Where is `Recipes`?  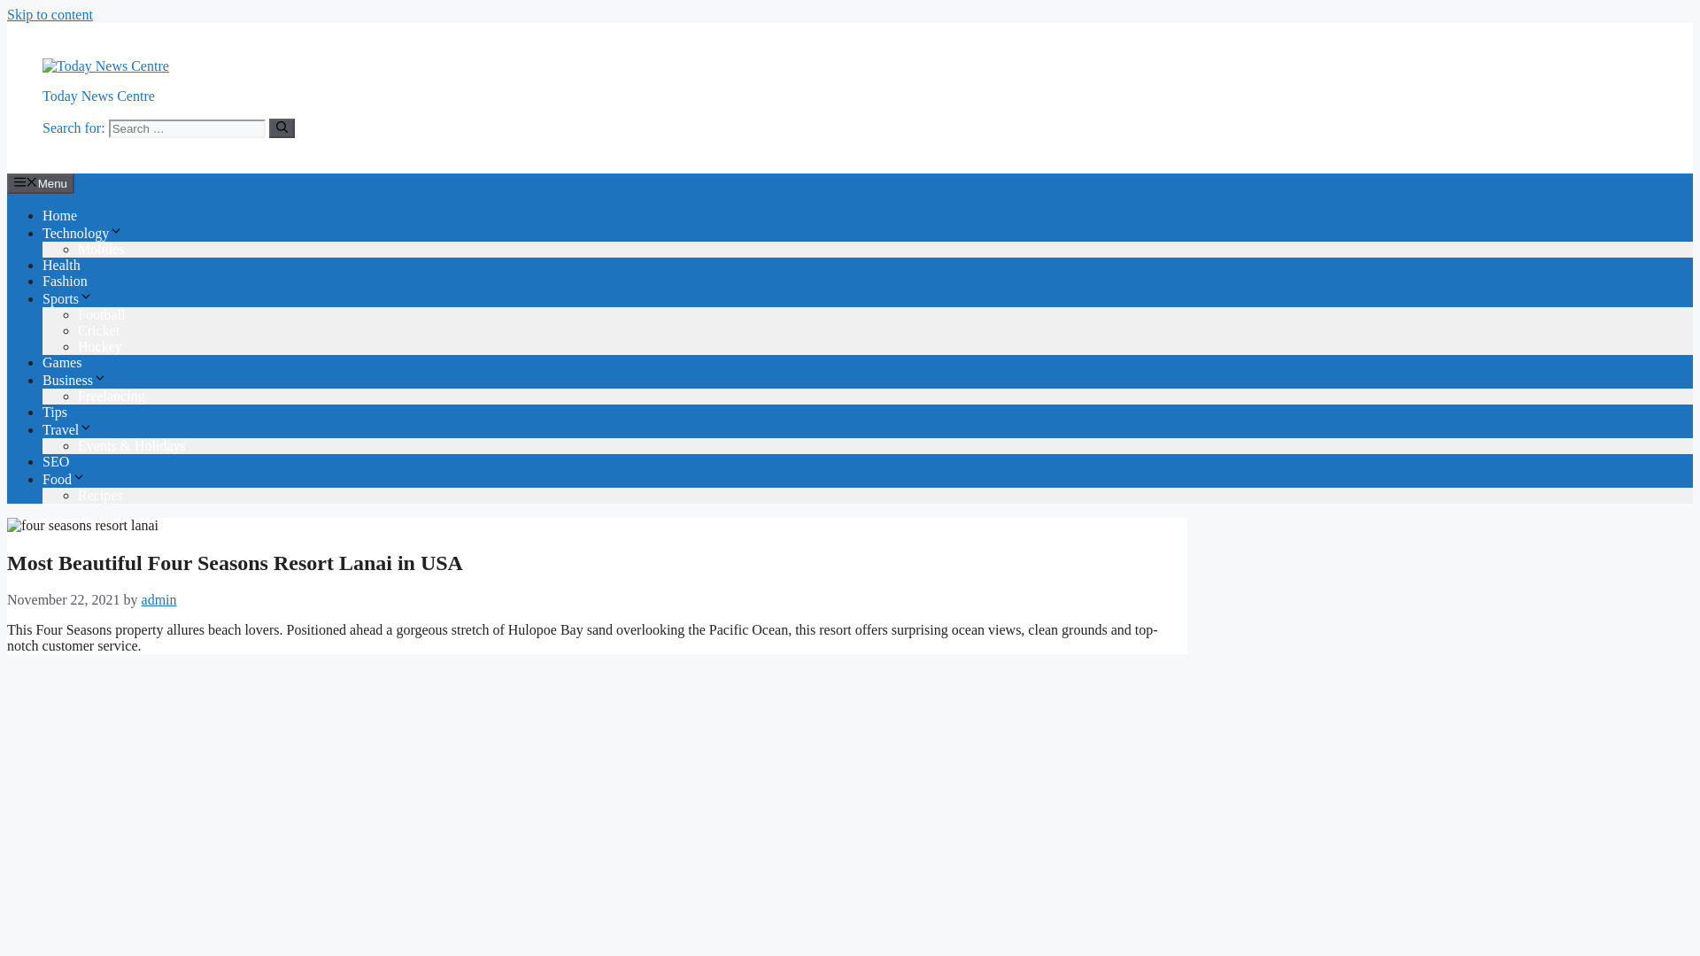
Recipes is located at coordinates (100, 495).